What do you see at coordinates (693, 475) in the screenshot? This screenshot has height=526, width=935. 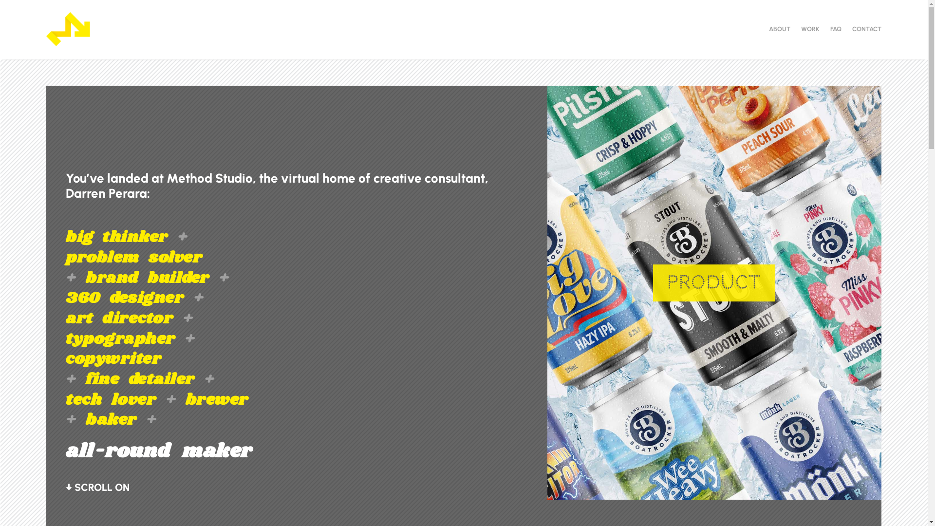 I see `1` at bounding box center [693, 475].